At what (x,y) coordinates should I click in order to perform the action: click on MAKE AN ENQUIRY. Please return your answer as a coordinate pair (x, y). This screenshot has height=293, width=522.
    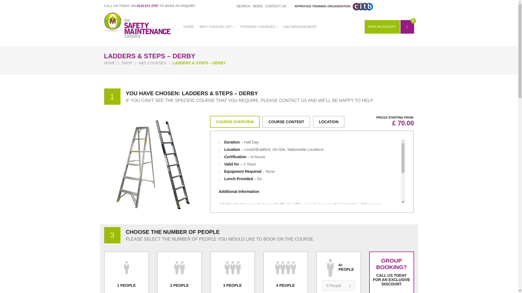
    Looking at the image, I should click on (382, 27).